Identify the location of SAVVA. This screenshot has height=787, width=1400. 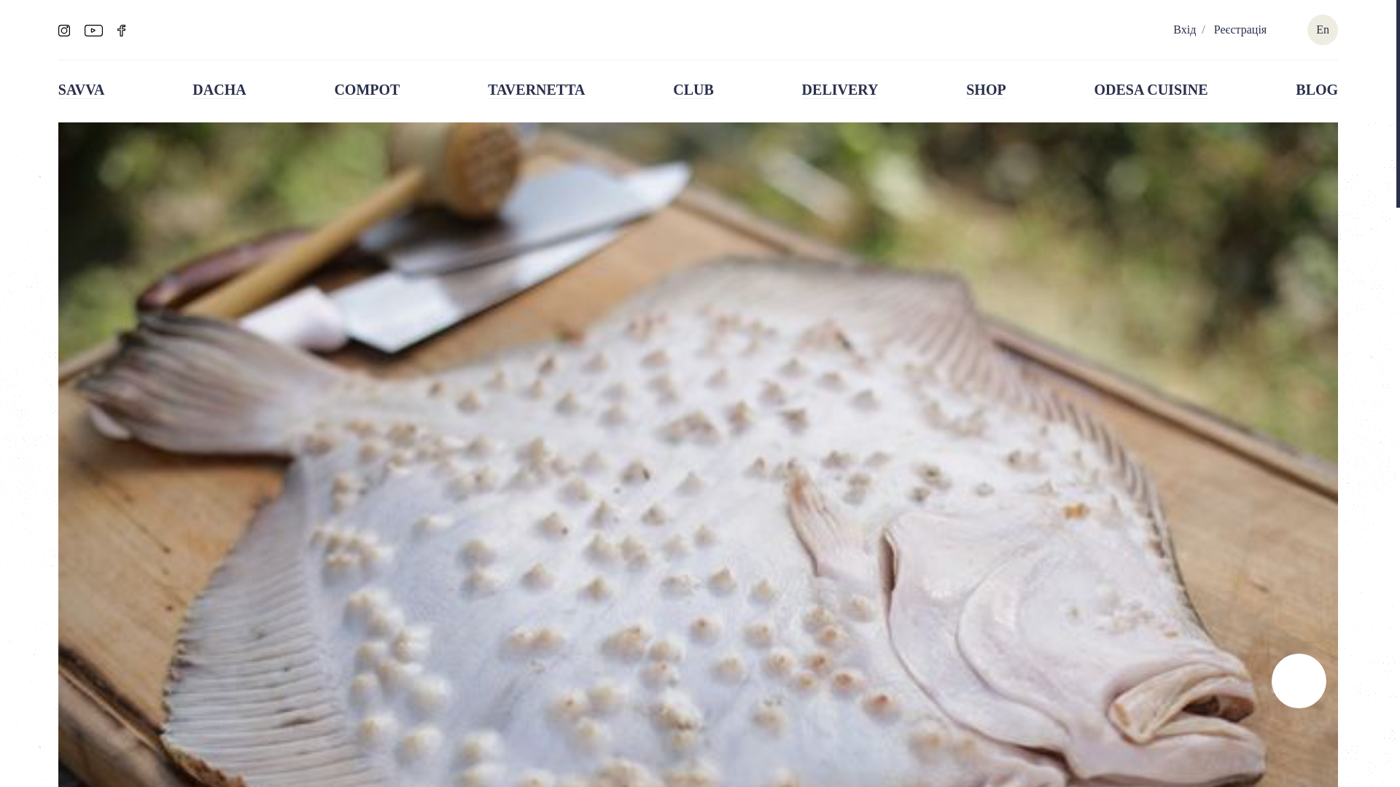
(82, 90).